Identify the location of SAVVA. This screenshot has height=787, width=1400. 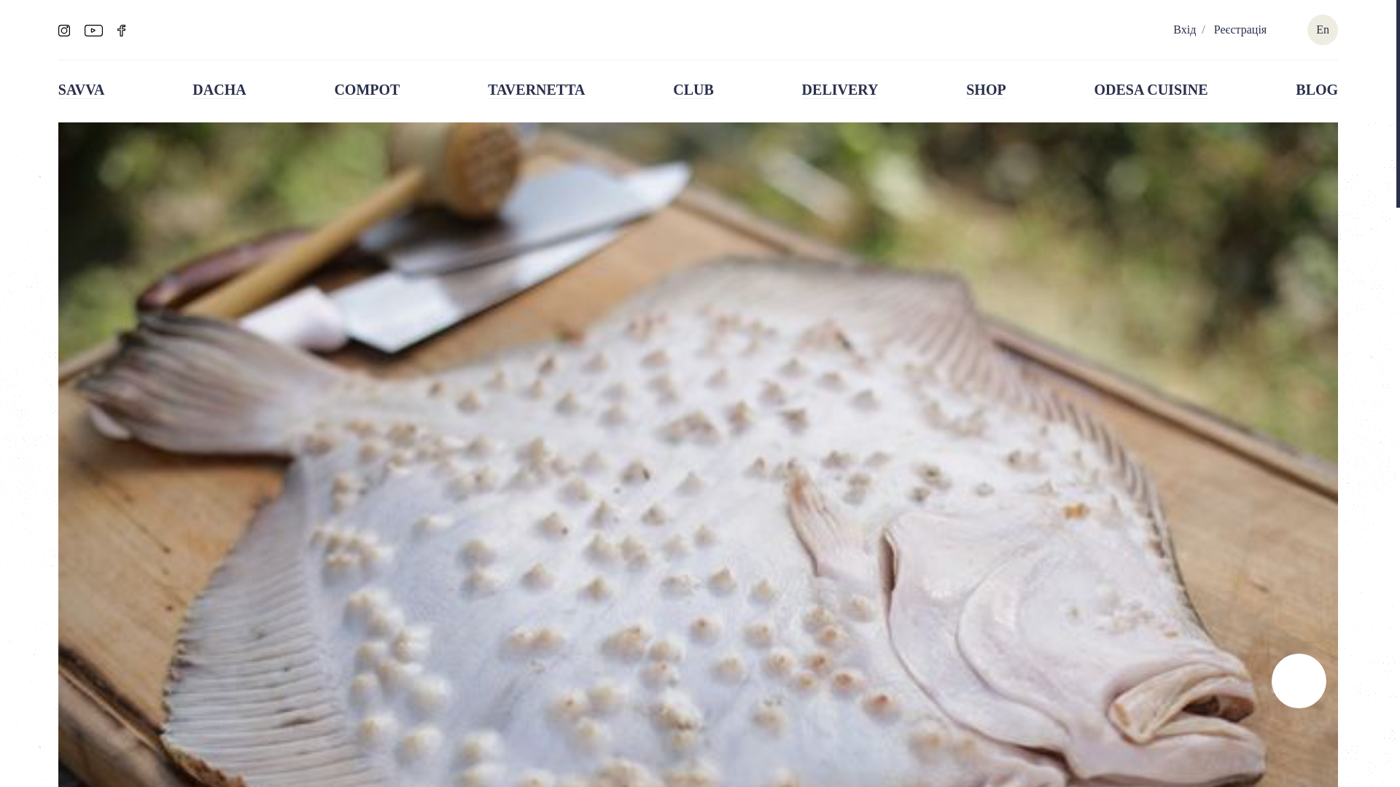
(82, 90).